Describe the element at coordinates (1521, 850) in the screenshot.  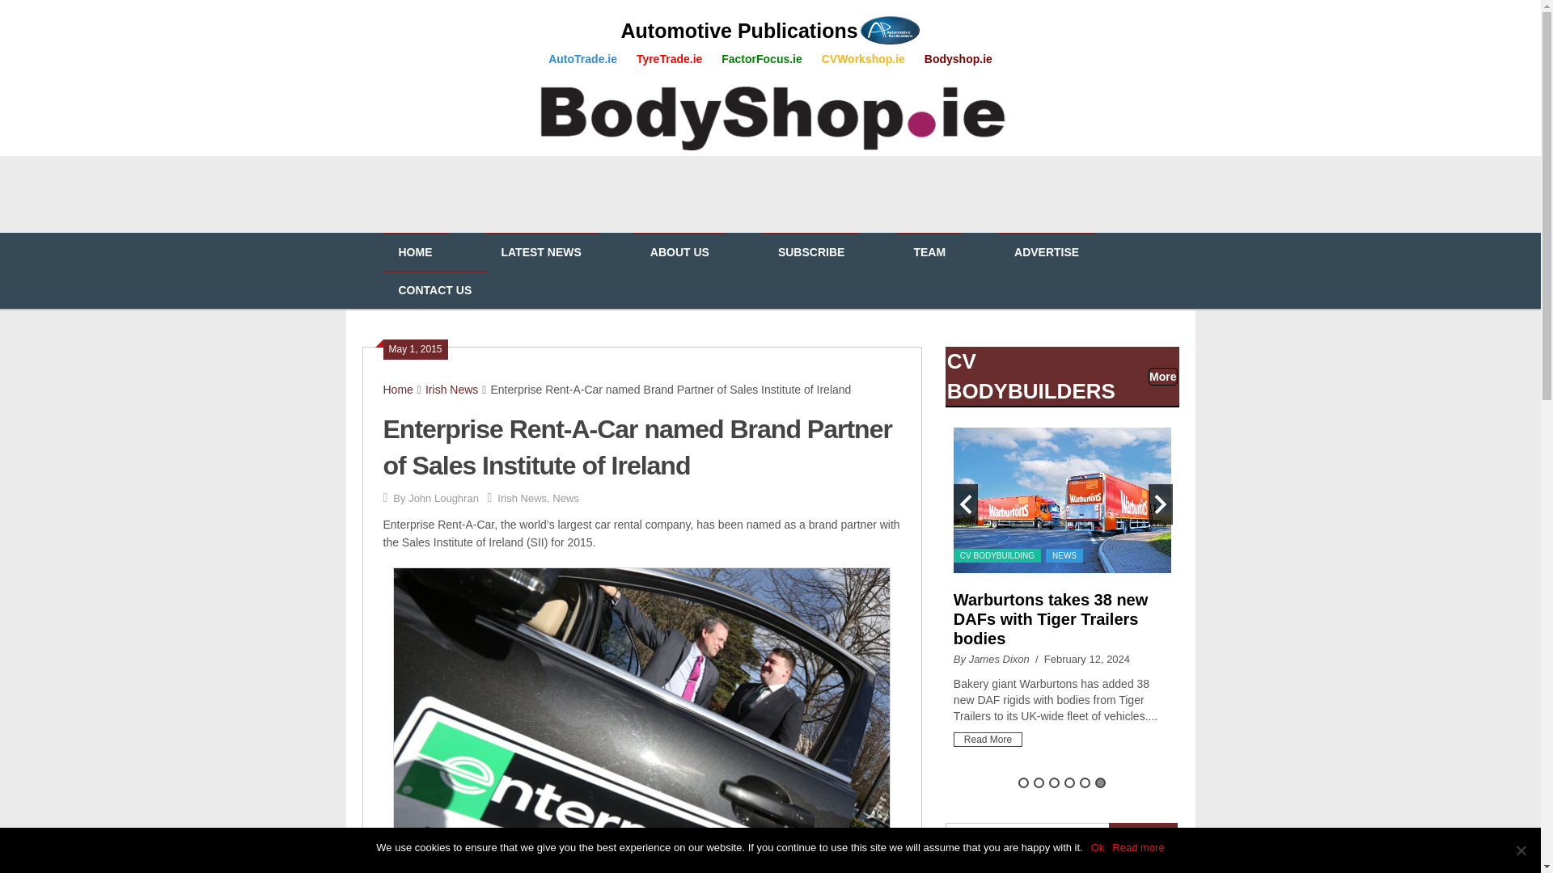
I see `No` at that location.